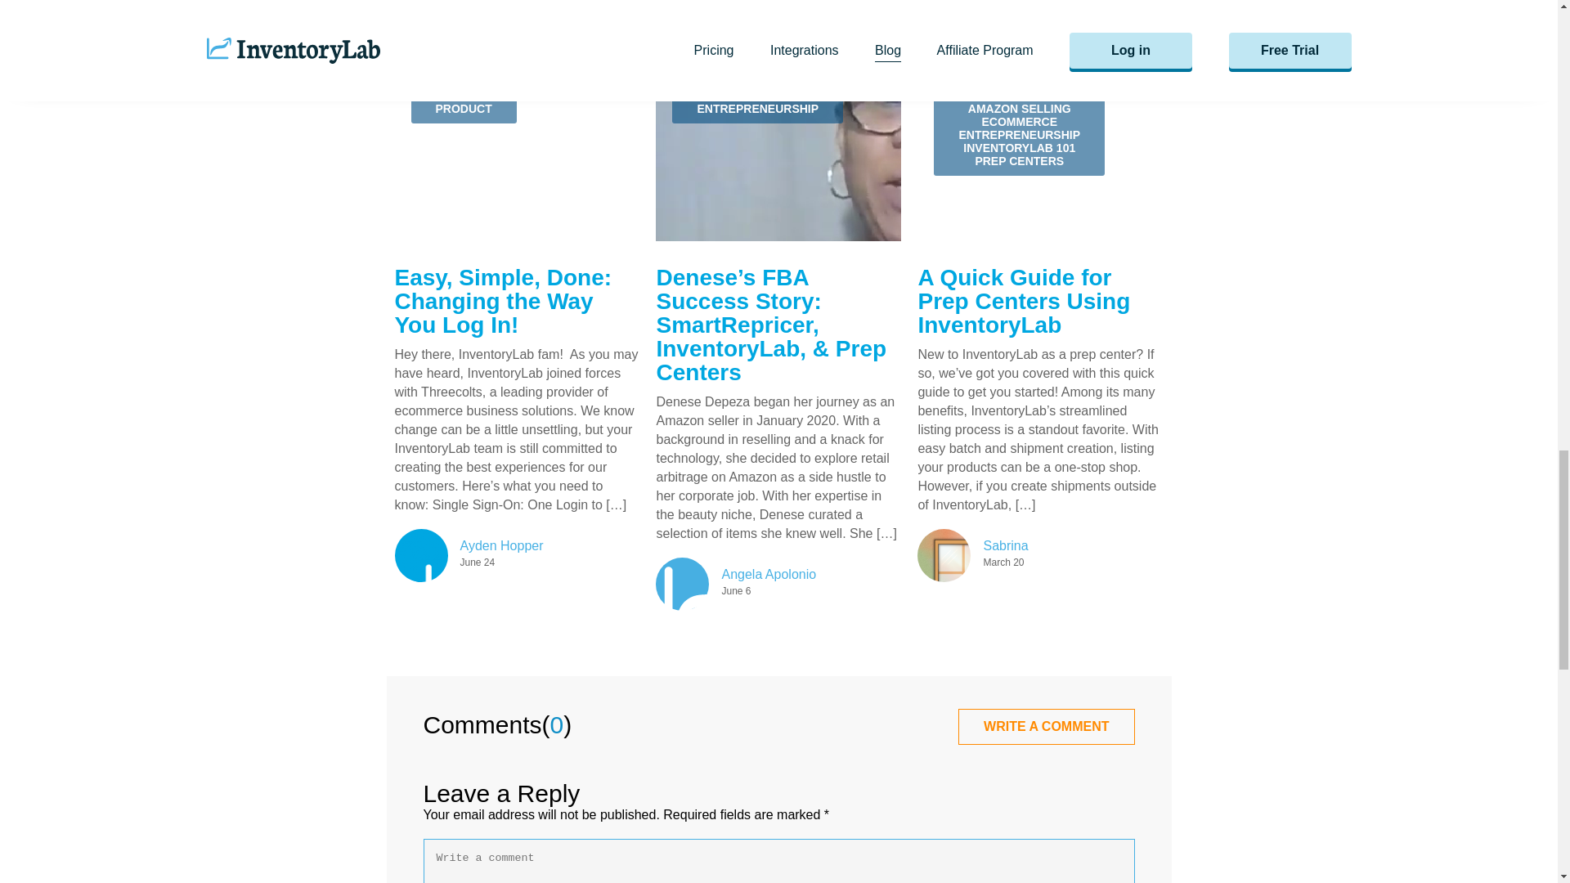  What do you see at coordinates (757, 109) in the screenshot?
I see `ENTREPRENEURSHIP` at bounding box center [757, 109].